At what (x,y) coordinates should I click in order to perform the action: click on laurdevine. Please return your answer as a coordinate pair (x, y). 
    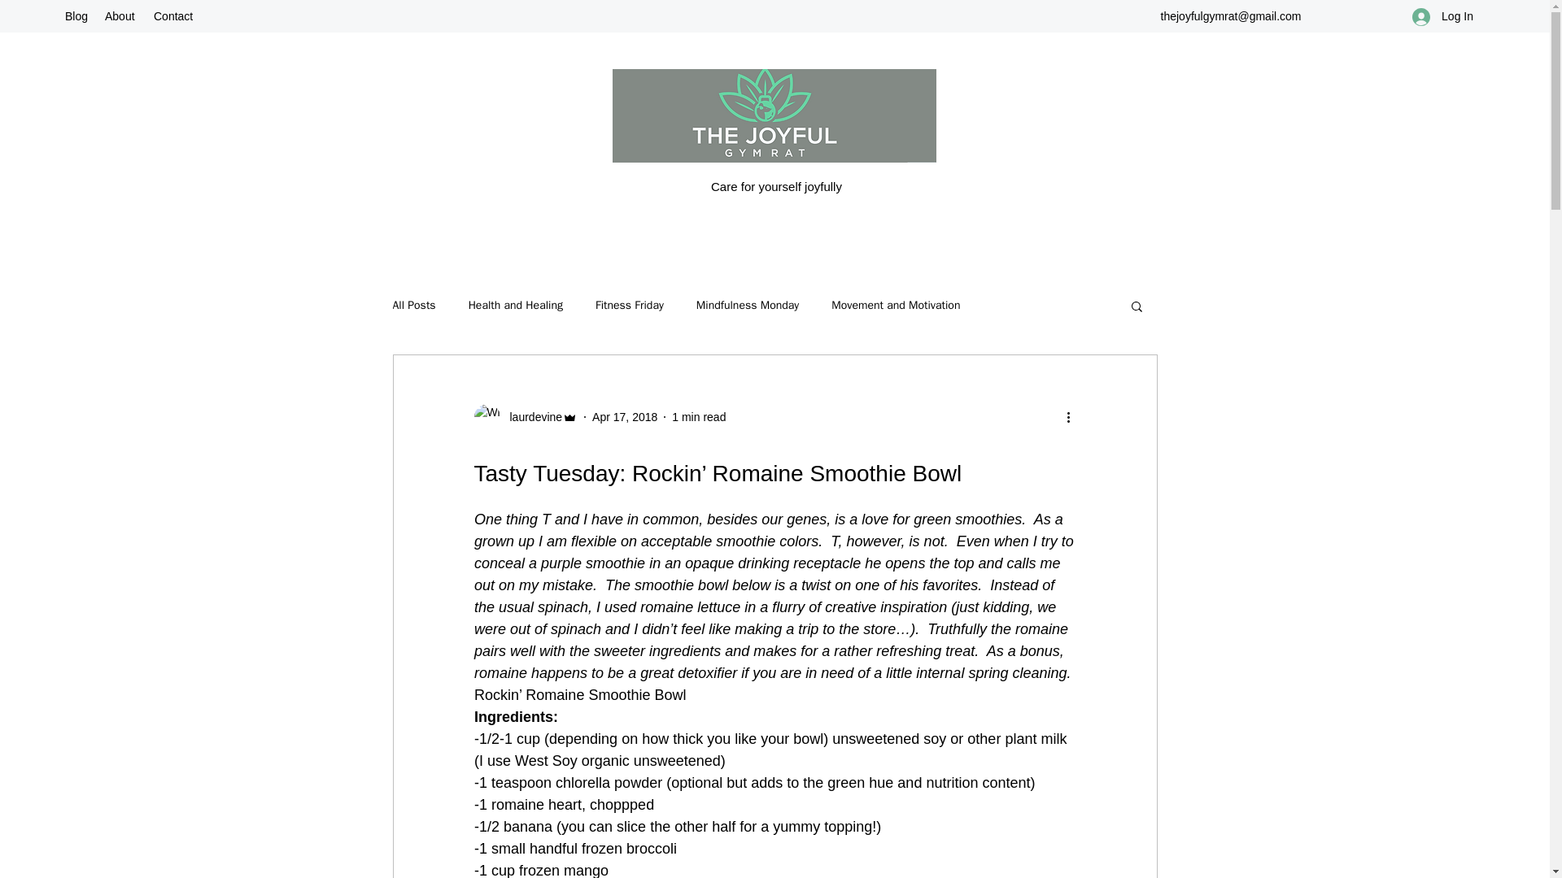
    Looking at the image, I should click on (526, 416).